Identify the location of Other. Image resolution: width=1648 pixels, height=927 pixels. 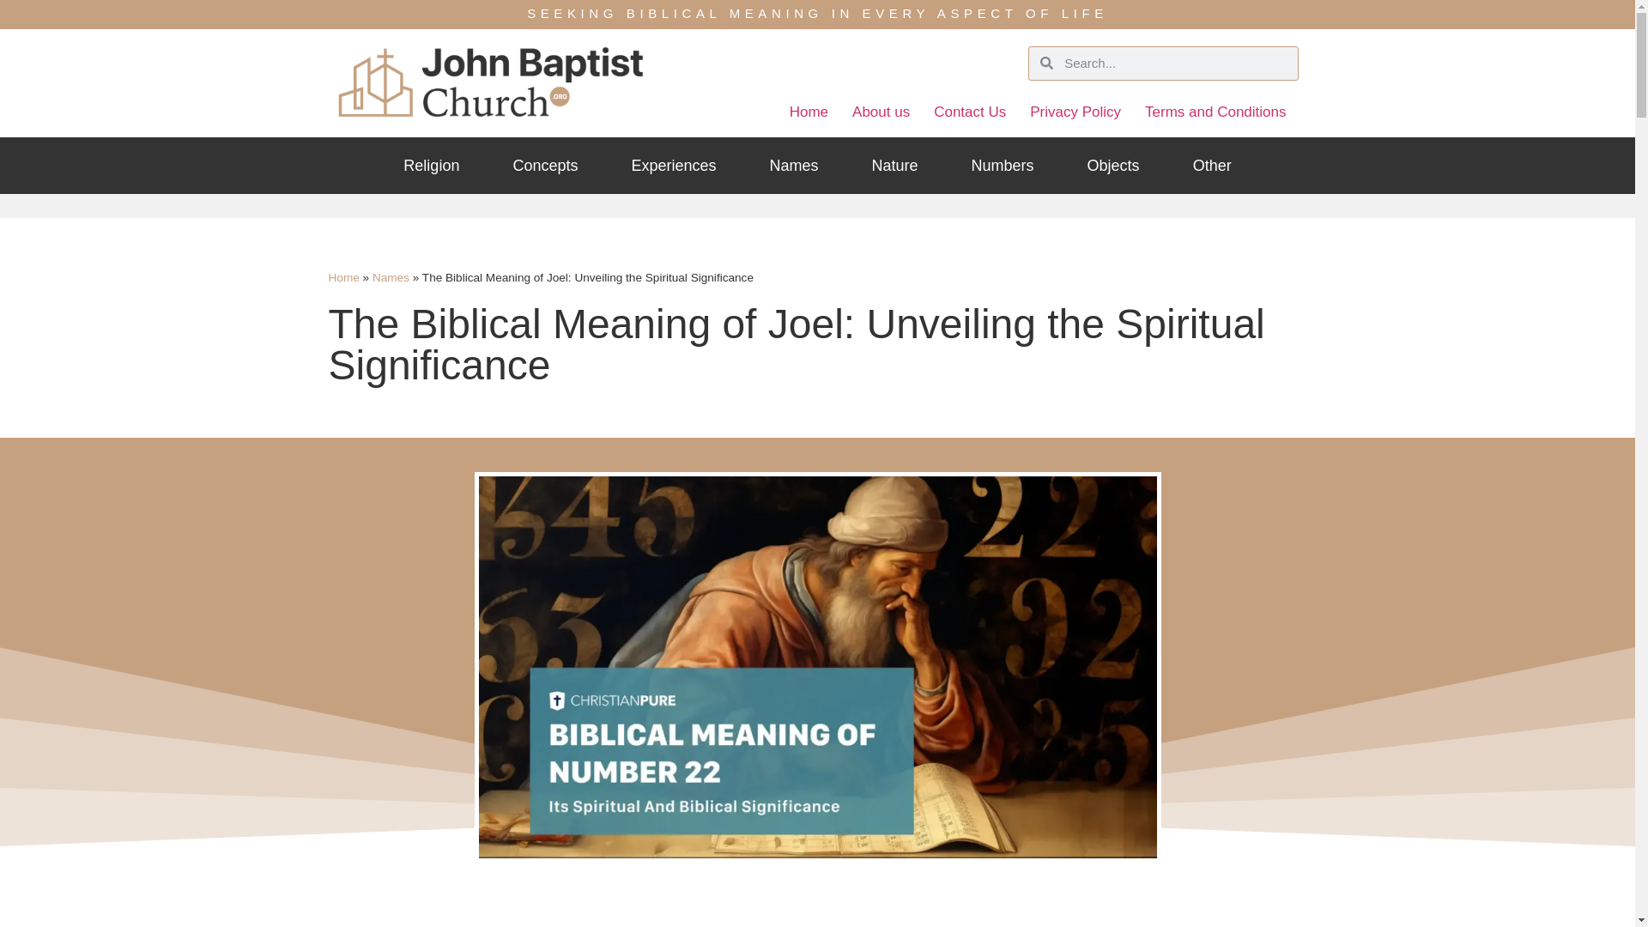
(1212, 165).